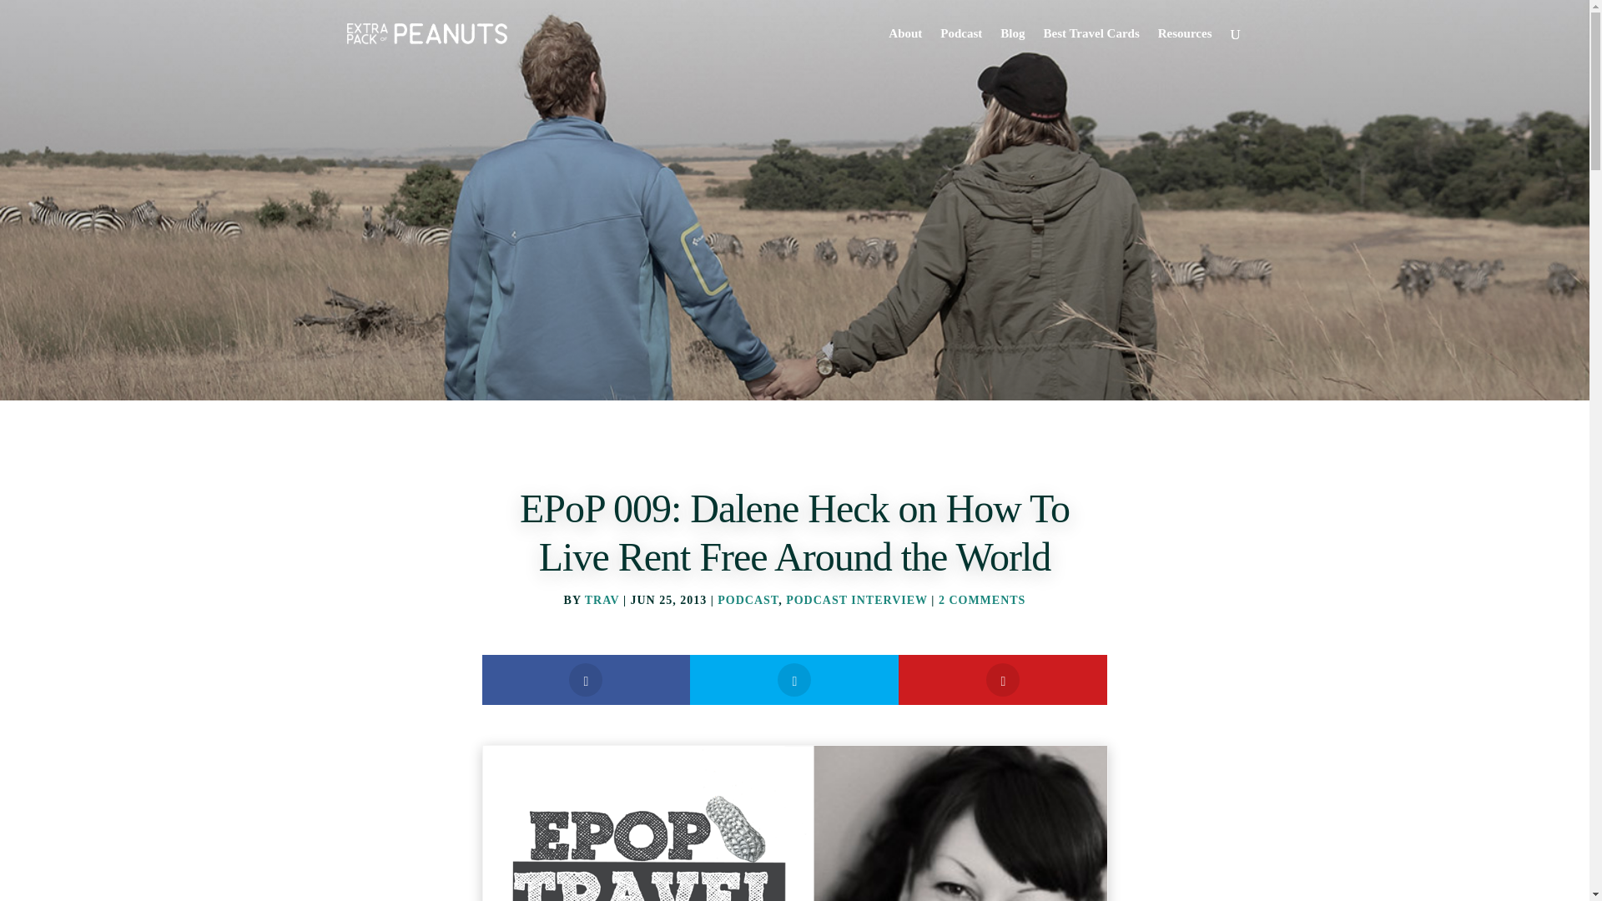 The image size is (1602, 901). I want to click on 2 COMMENTS, so click(983, 599).